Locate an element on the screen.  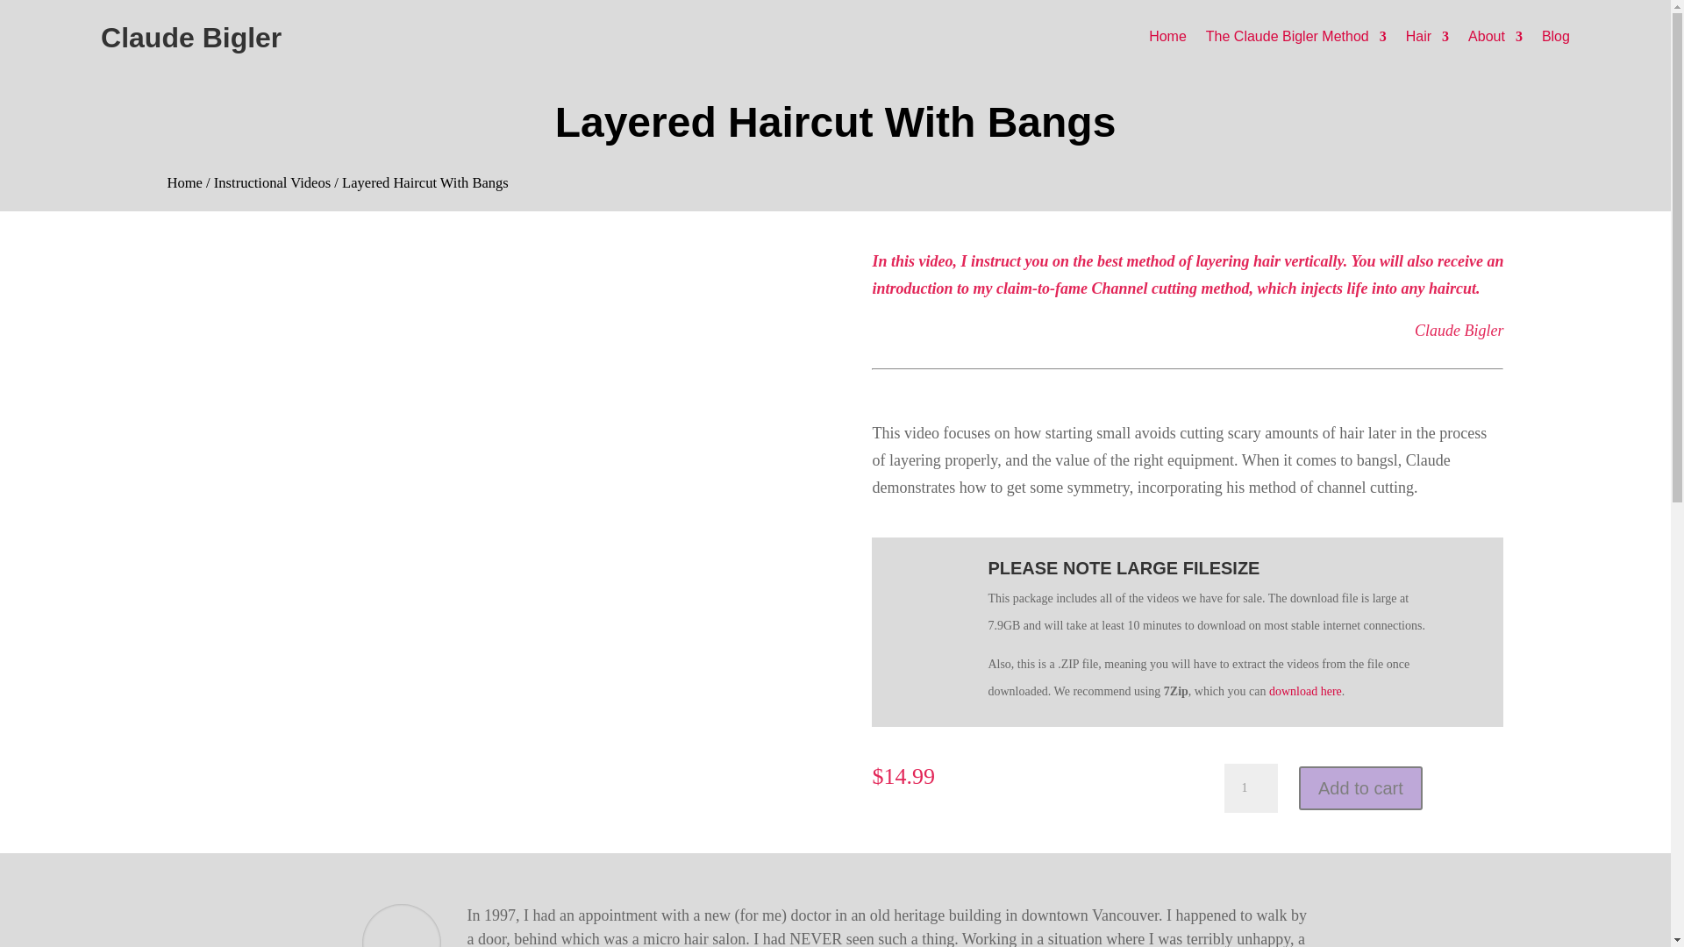
Home is located at coordinates (1167, 40).